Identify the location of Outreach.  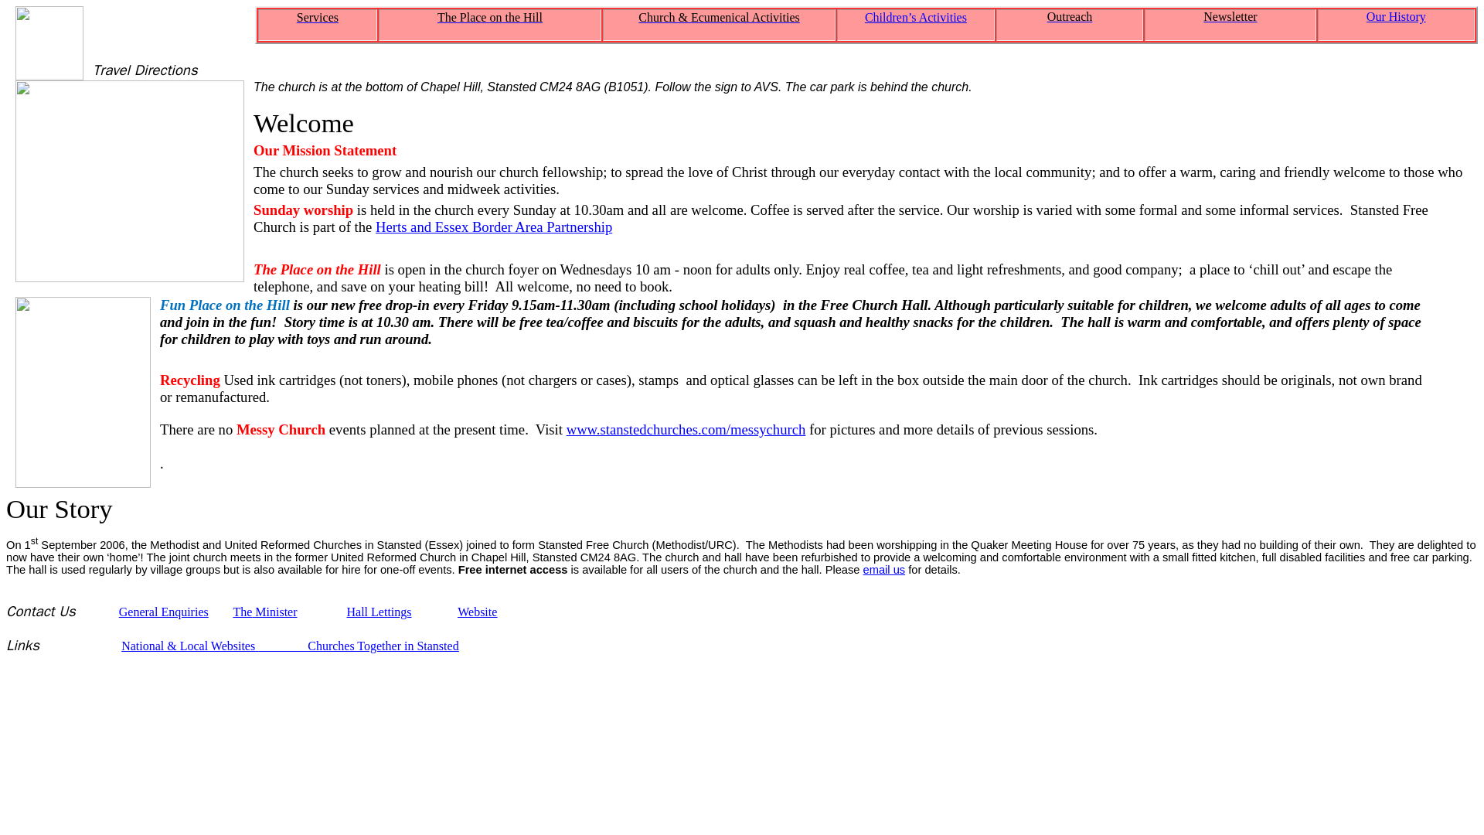
(1070, 16).